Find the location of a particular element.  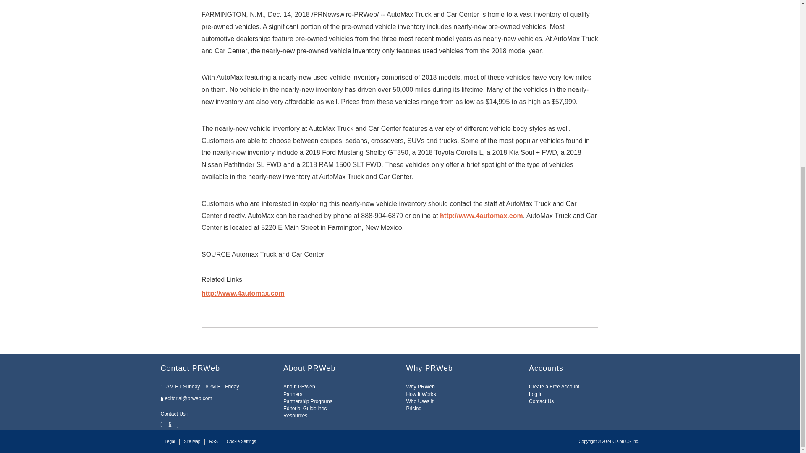

About PRWeb is located at coordinates (299, 386).